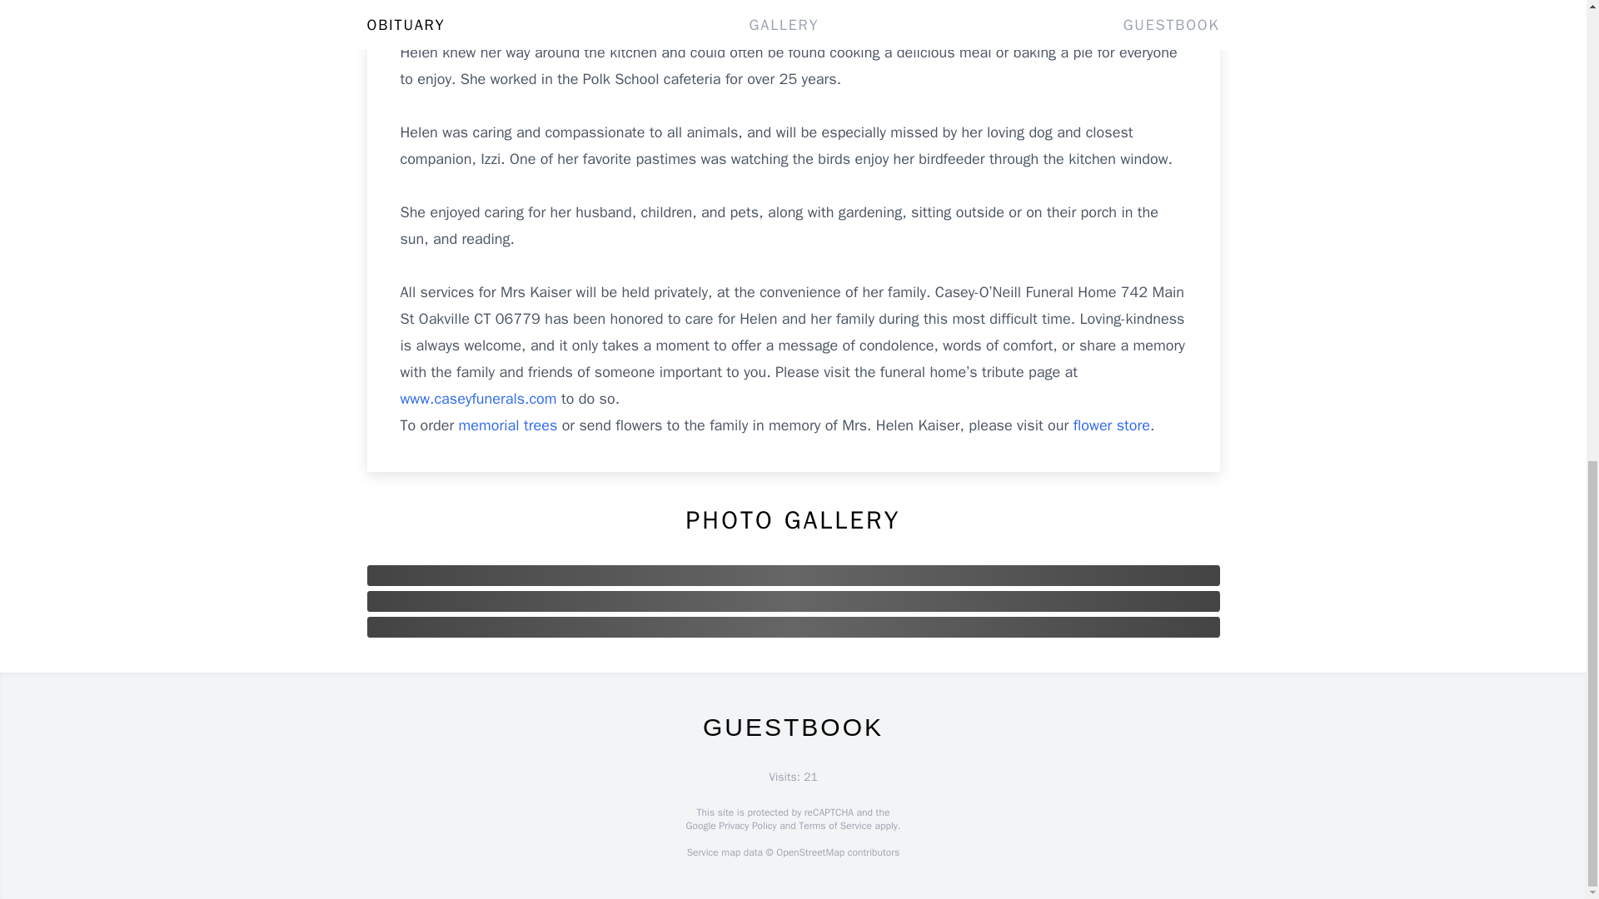  Describe the element at coordinates (480, 398) in the screenshot. I see `www.caseyfunerals.com` at that location.